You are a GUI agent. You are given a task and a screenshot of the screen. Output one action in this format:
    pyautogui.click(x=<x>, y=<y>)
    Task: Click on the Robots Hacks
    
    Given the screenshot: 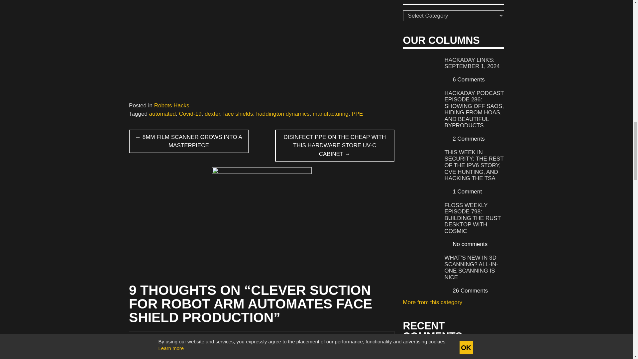 What is the action you would take?
    pyautogui.click(x=172, y=105)
    